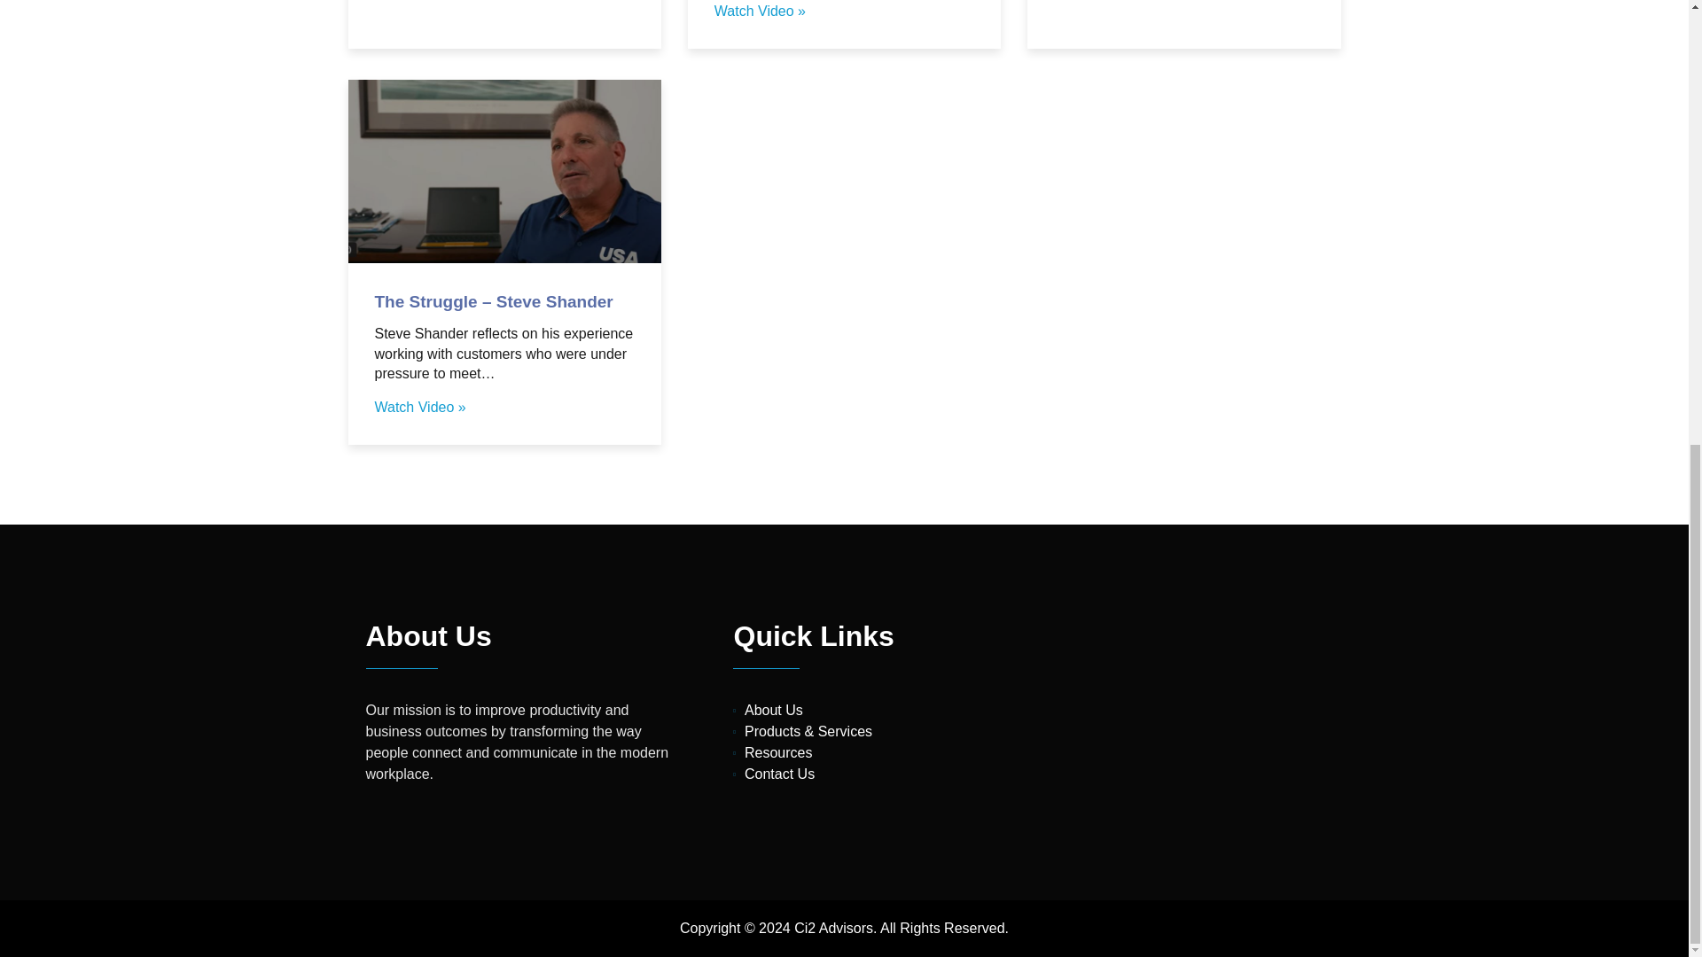 This screenshot has height=957, width=1702. What do you see at coordinates (878, 753) in the screenshot?
I see `Resources` at bounding box center [878, 753].